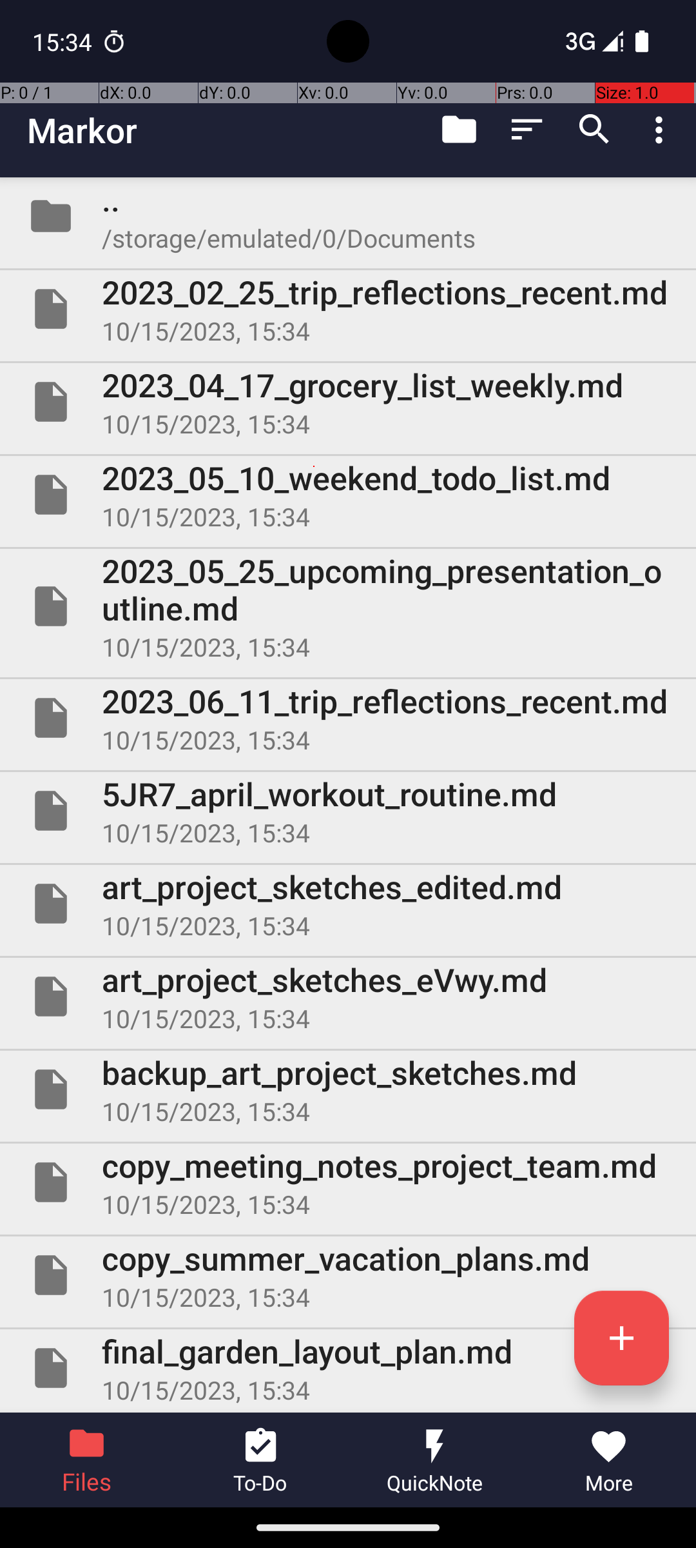  What do you see at coordinates (348, 309) in the screenshot?
I see `File 2023_02_25_trip_reflections_recent.md ` at bounding box center [348, 309].